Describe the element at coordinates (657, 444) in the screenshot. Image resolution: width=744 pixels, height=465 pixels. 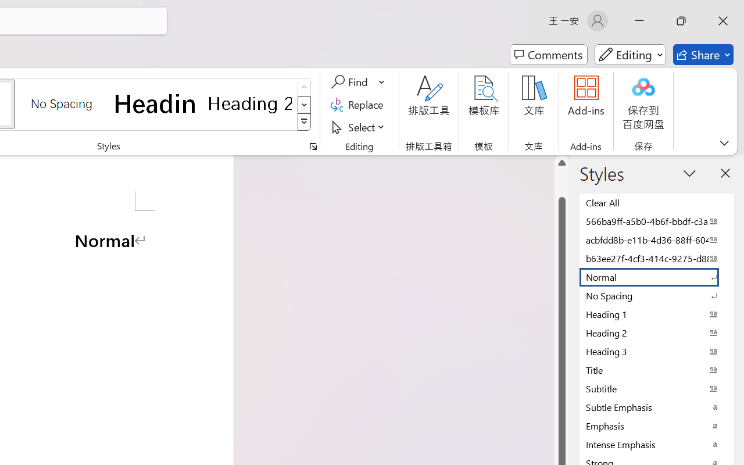
I see `Intense Emphasis` at that location.